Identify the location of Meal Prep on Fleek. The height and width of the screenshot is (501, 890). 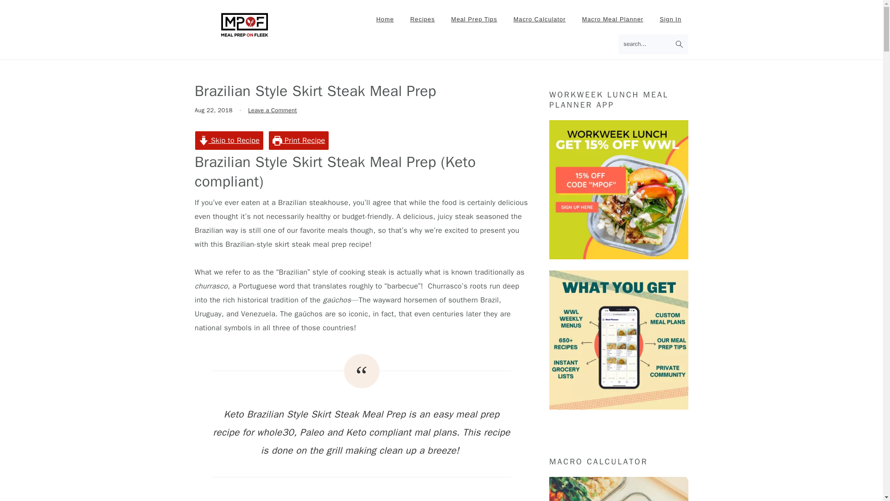
(245, 32).